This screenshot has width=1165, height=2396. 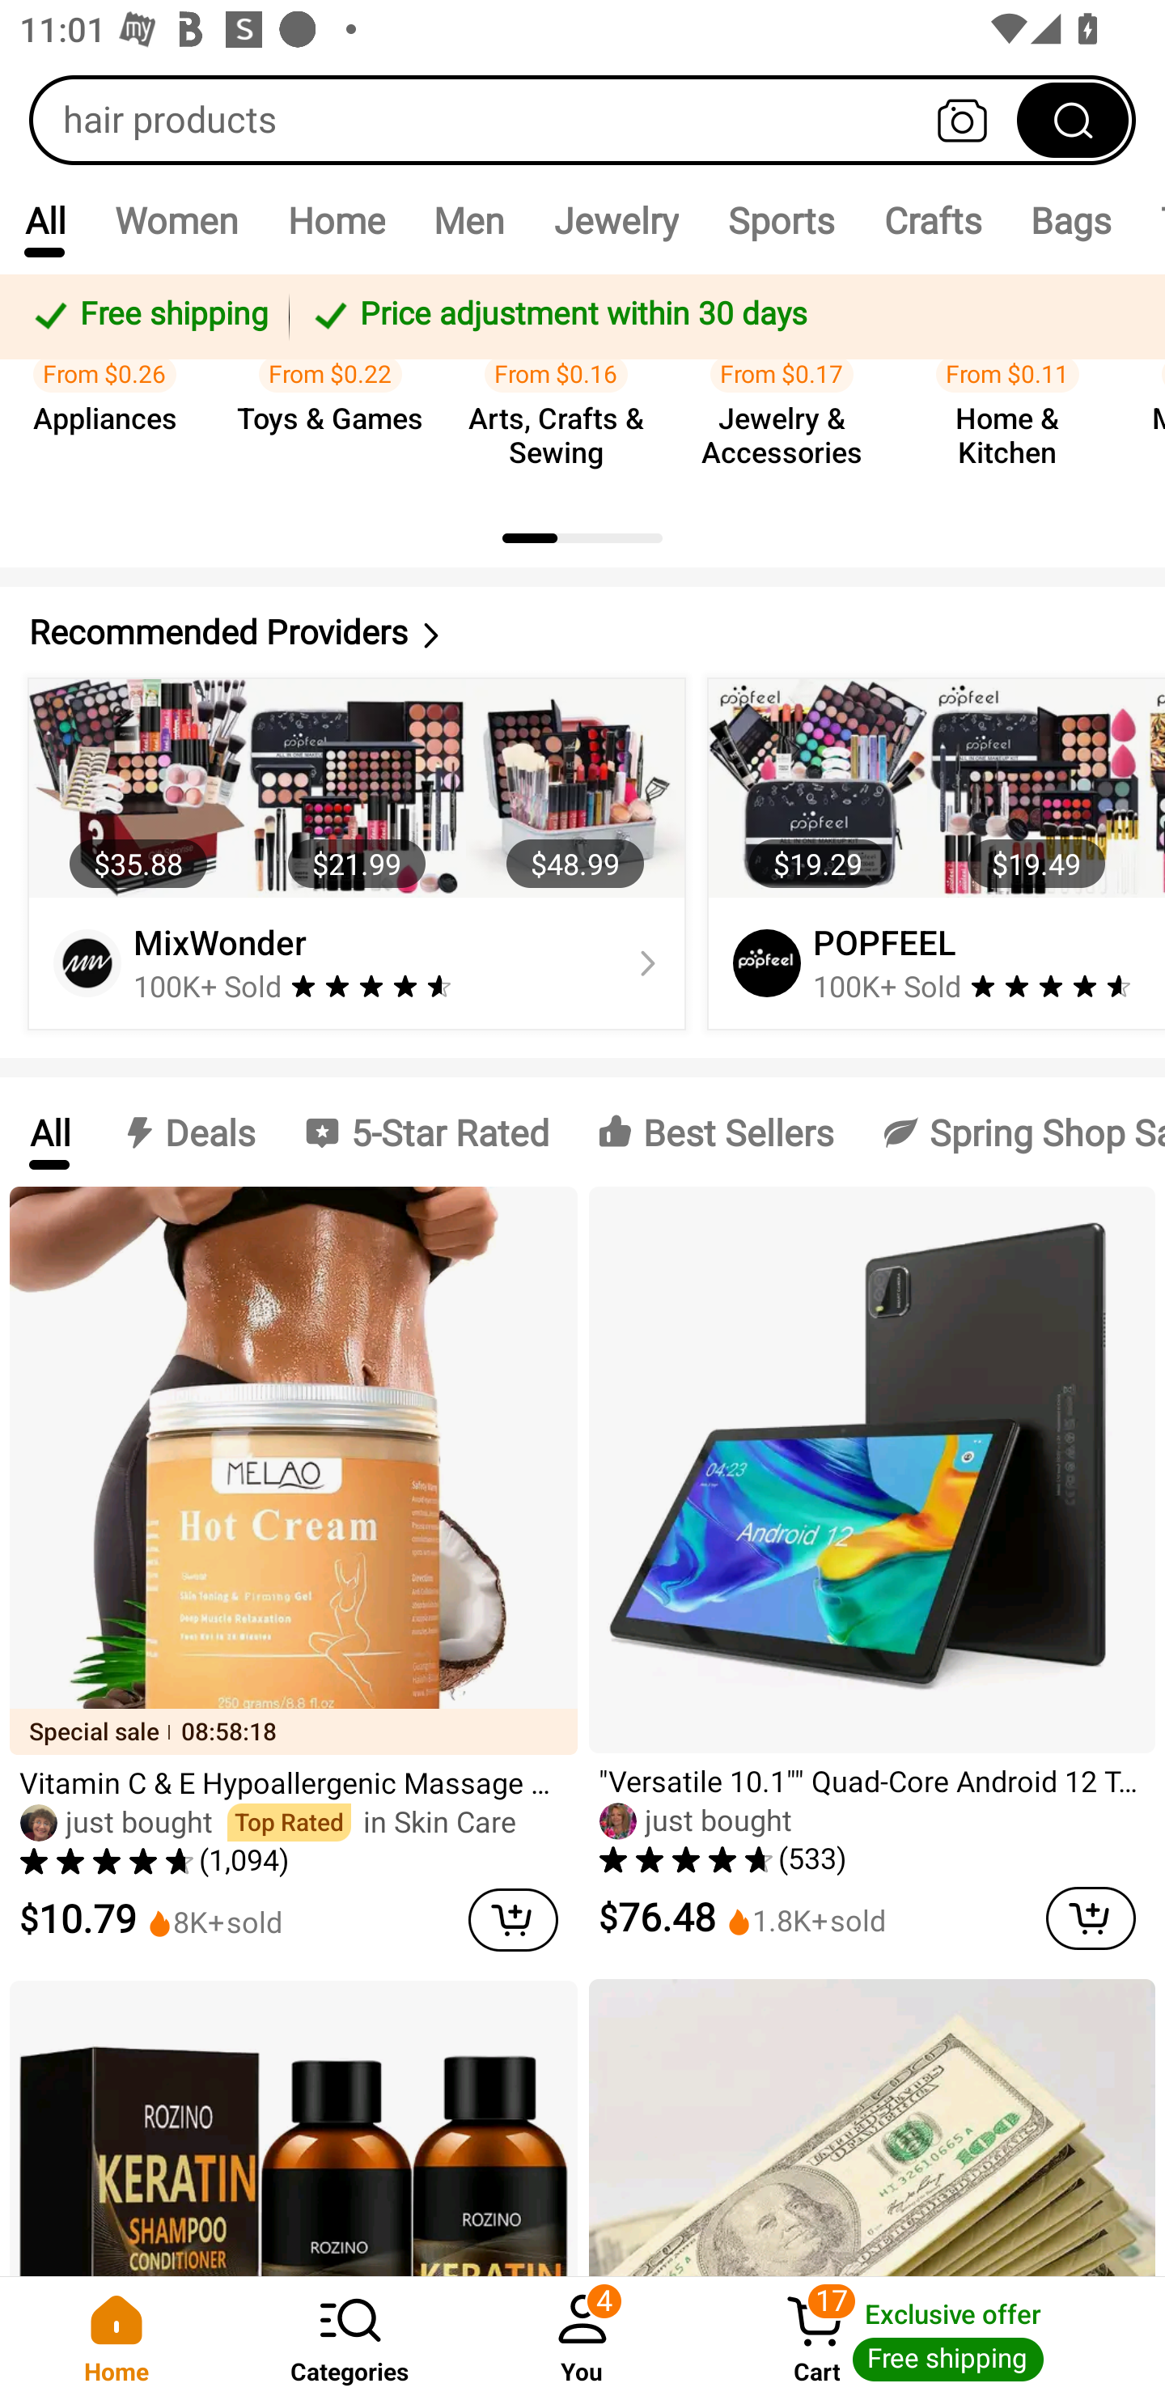 What do you see at coordinates (116, 2336) in the screenshot?
I see `Home` at bounding box center [116, 2336].